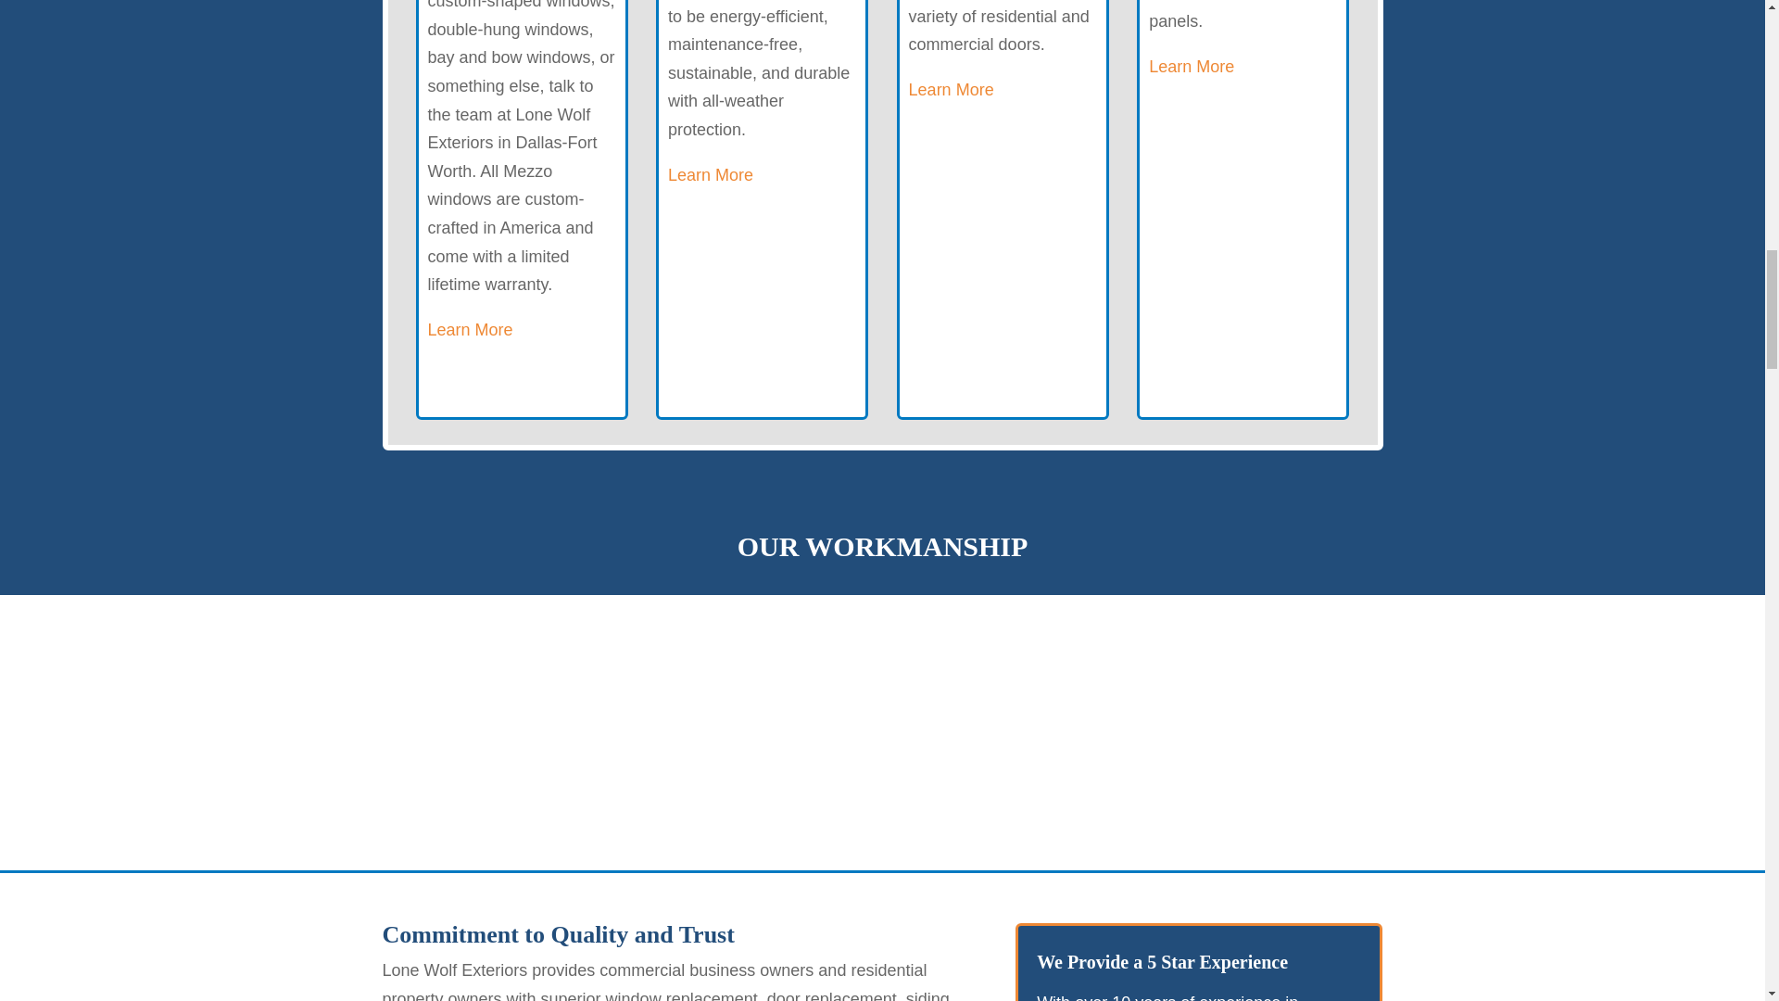  Describe the element at coordinates (471, 330) in the screenshot. I see `Learn More` at that location.